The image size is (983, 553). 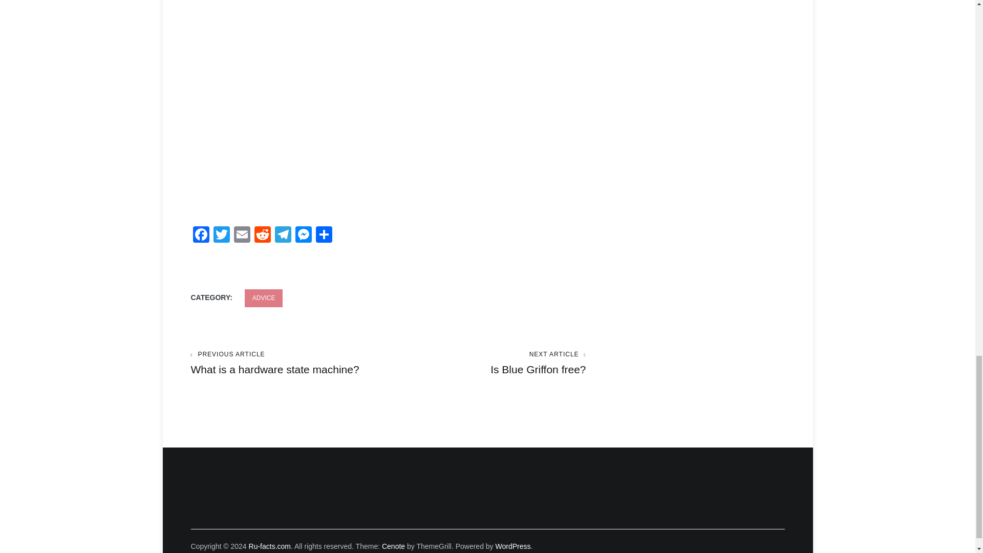 What do you see at coordinates (201, 236) in the screenshot?
I see `Facebook` at bounding box center [201, 236].